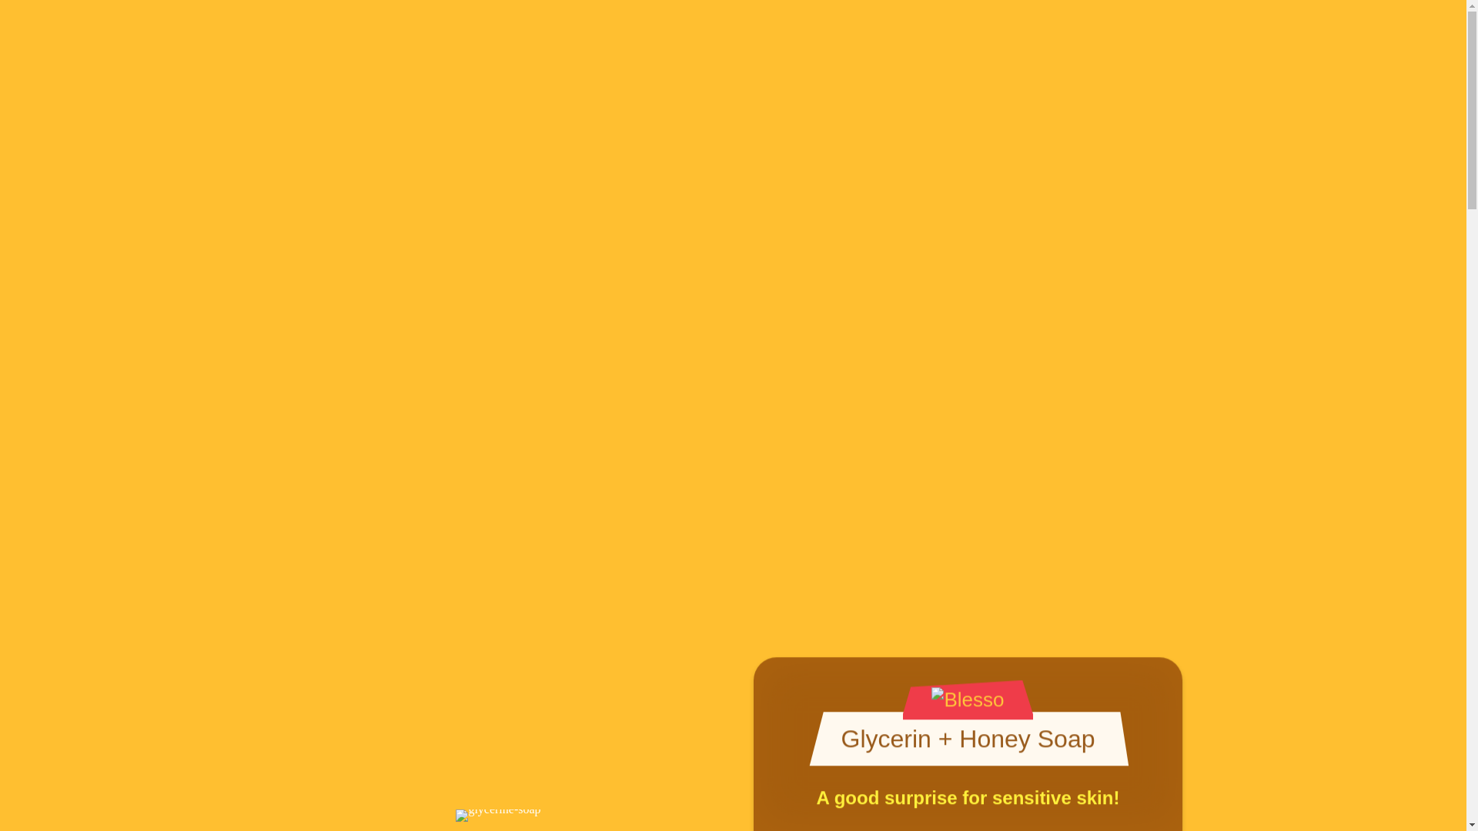 The height and width of the screenshot is (831, 1478). I want to click on CORPORATE, so click(724, 720).